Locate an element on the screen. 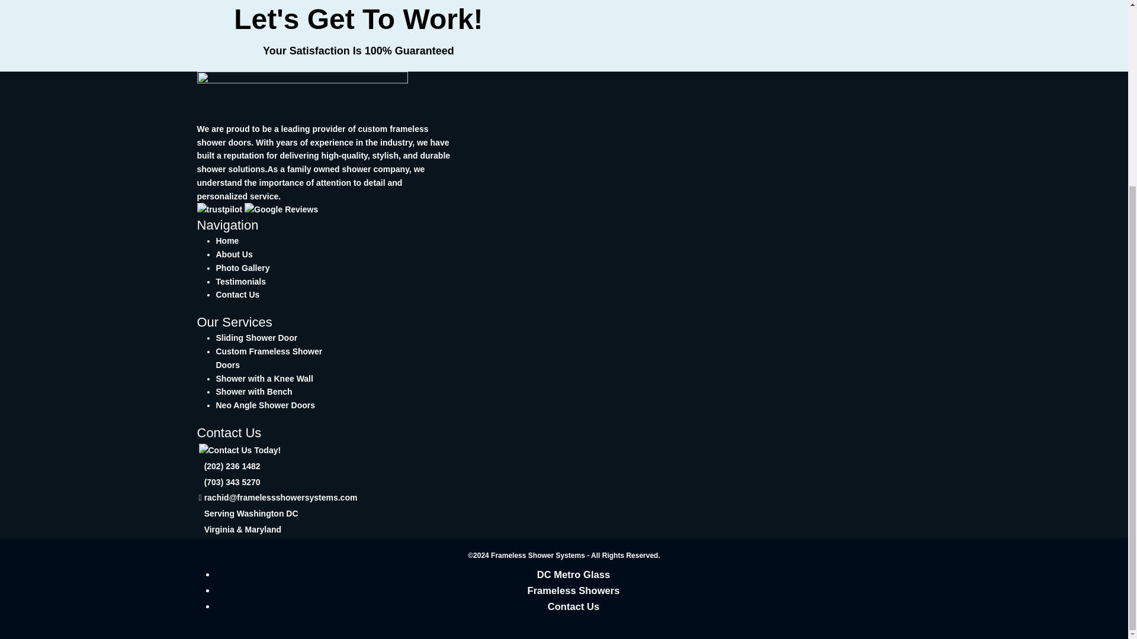 The image size is (1137, 639). Sliding Shower Door is located at coordinates (256, 337).